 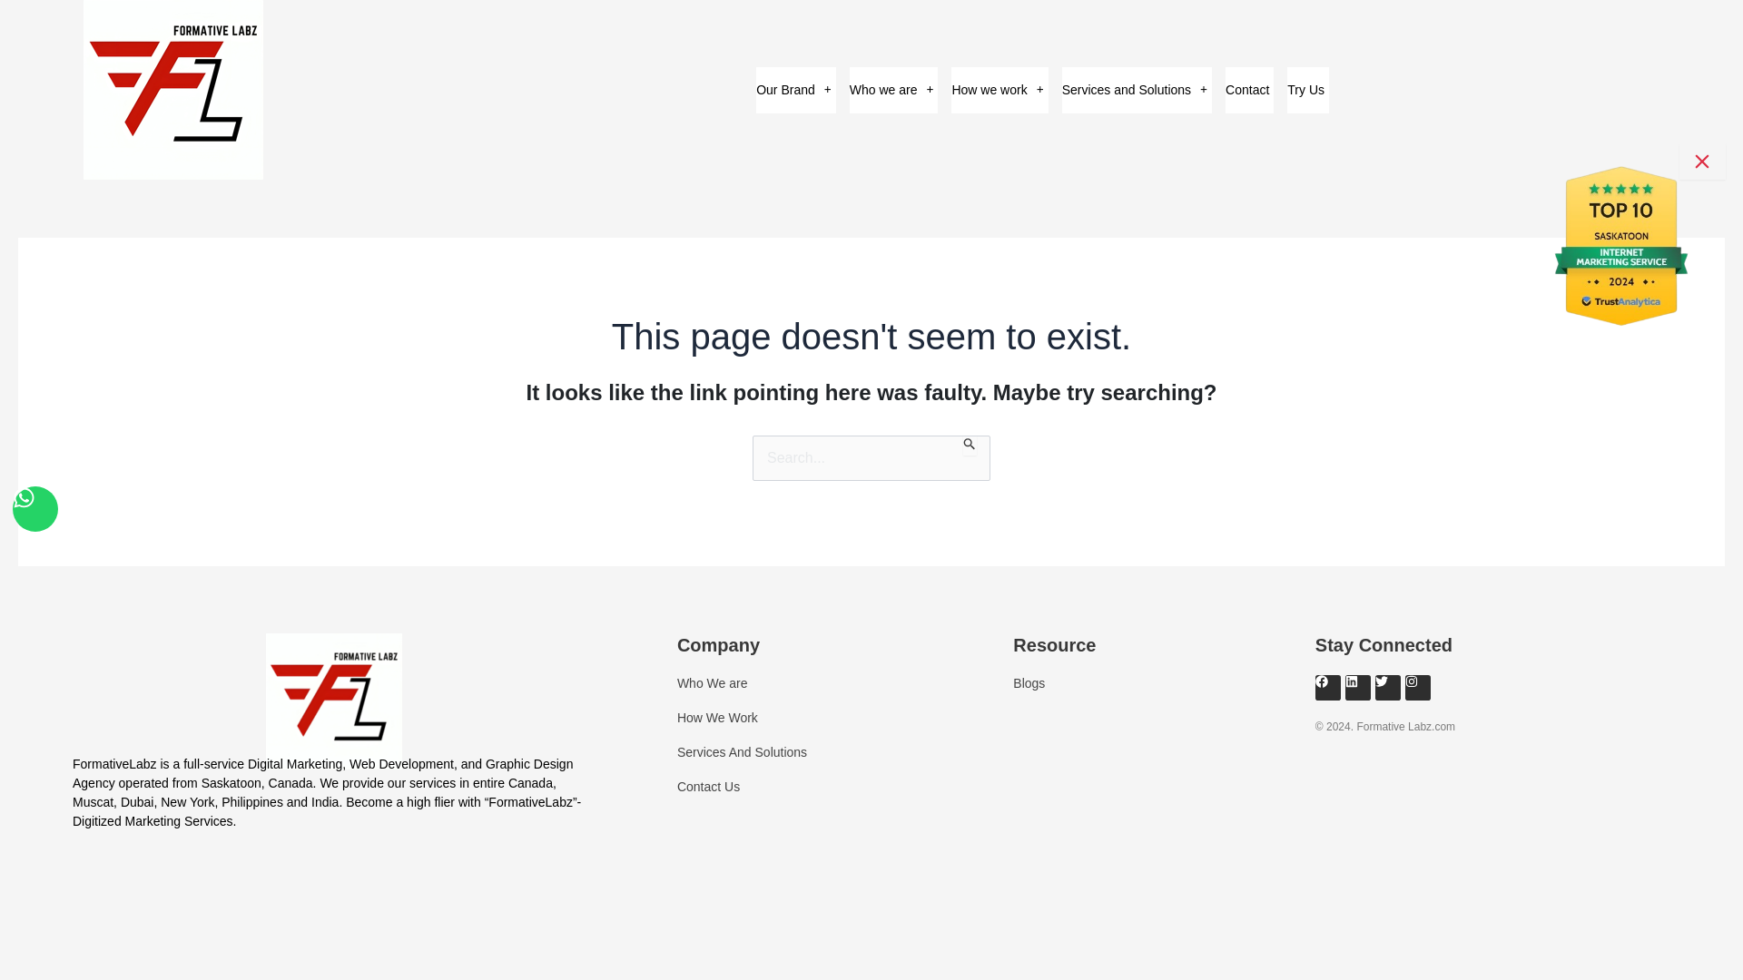 What do you see at coordinates (796, 90) in the screenshot?
I see `Our Brand` at bounding box center [796, 90].